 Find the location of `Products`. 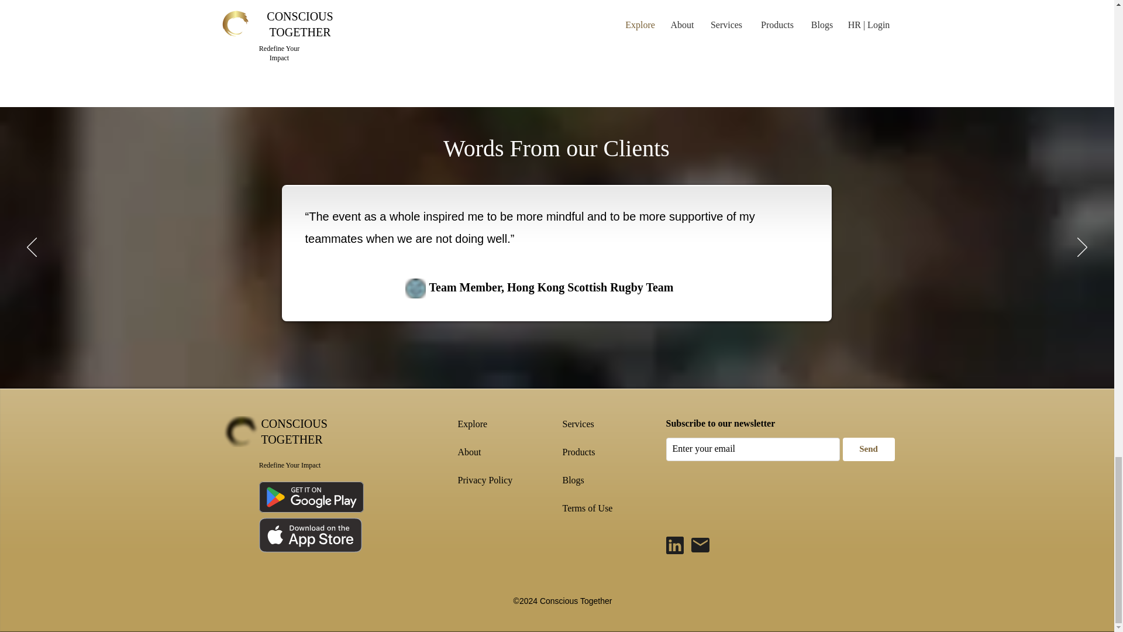

Products is located at coordinates (578, 452).